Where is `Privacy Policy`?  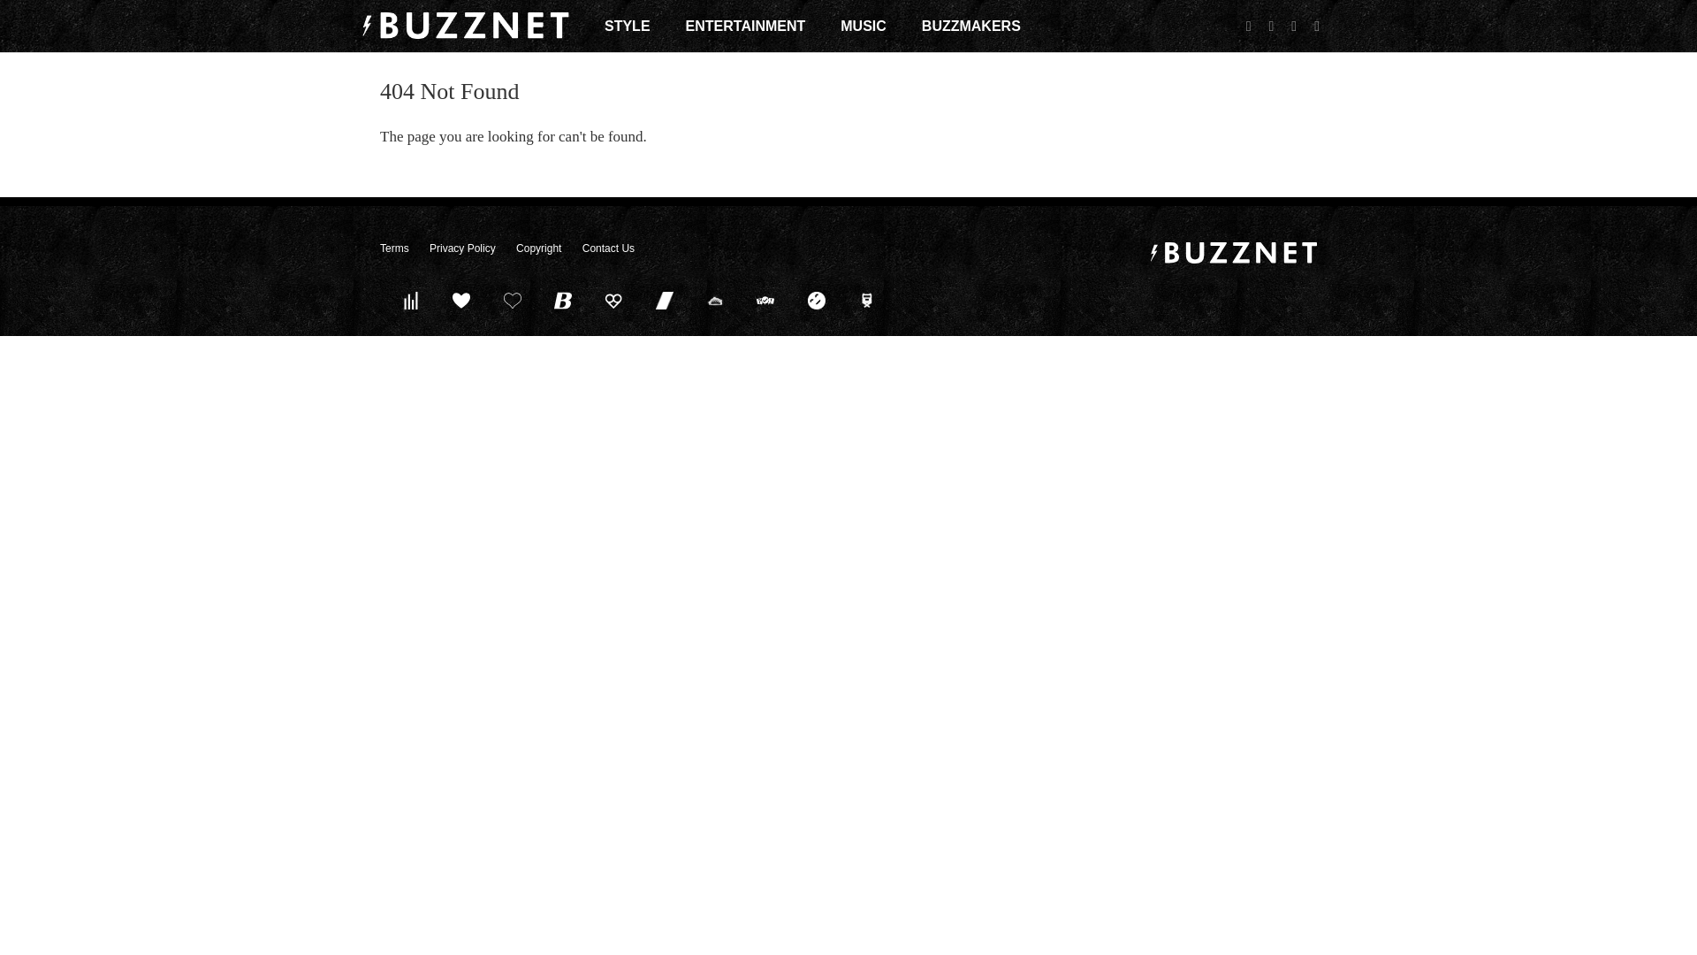
Privacy Policy is located at coordinates (461, 248).